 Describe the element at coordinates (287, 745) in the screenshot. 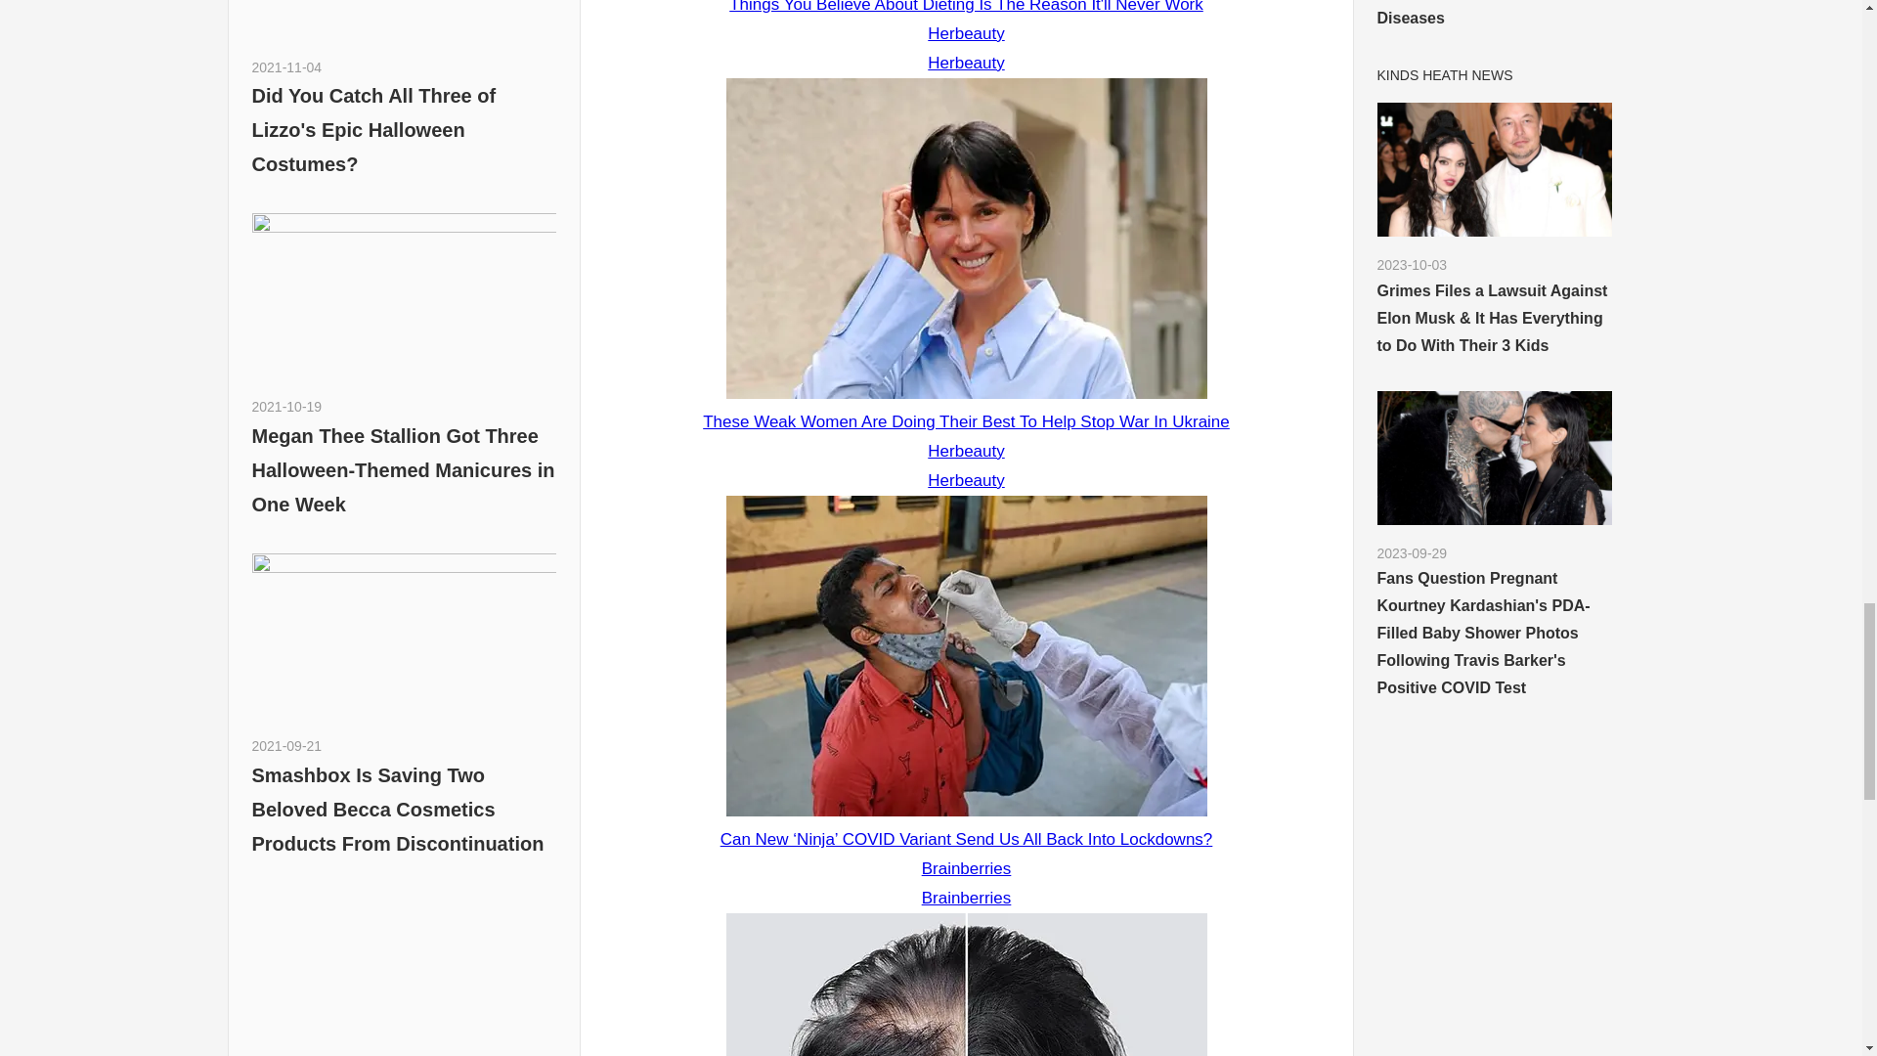

I see `19:24` at that location.